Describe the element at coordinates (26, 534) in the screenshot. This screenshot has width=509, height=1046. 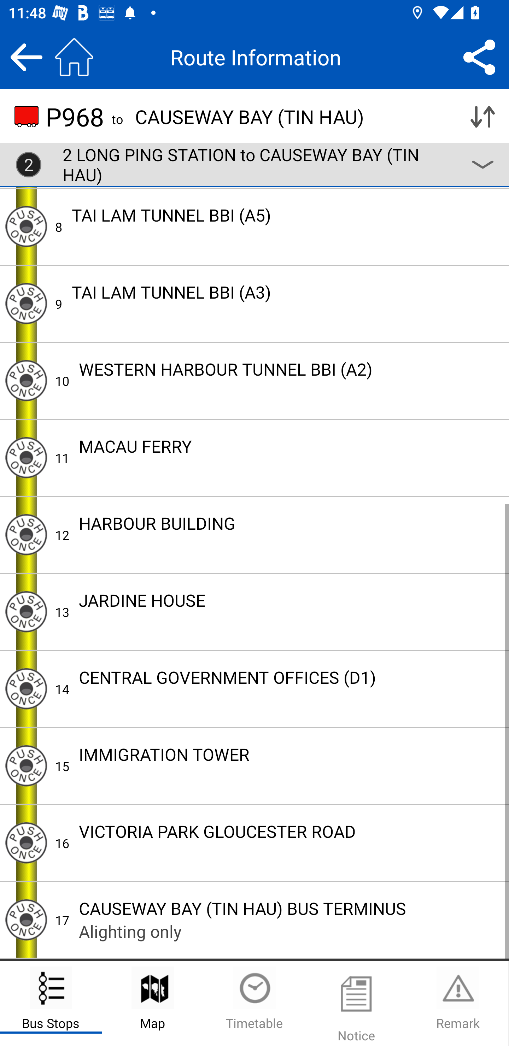
I see `Alight Reminder` at that location.